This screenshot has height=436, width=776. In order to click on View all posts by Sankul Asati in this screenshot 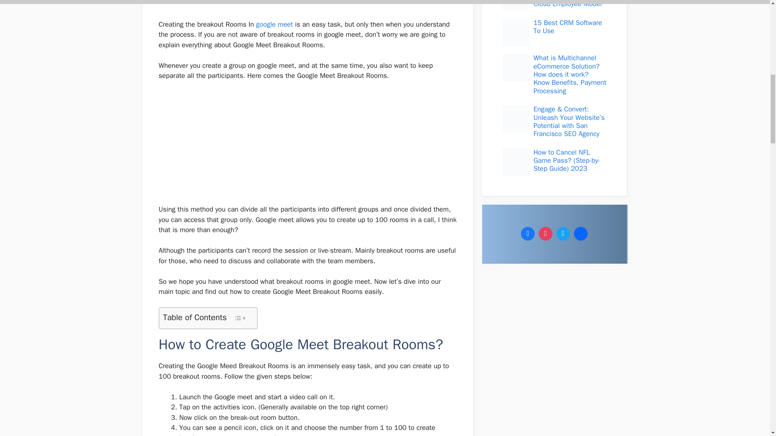, I will do `click(226, 2)`.